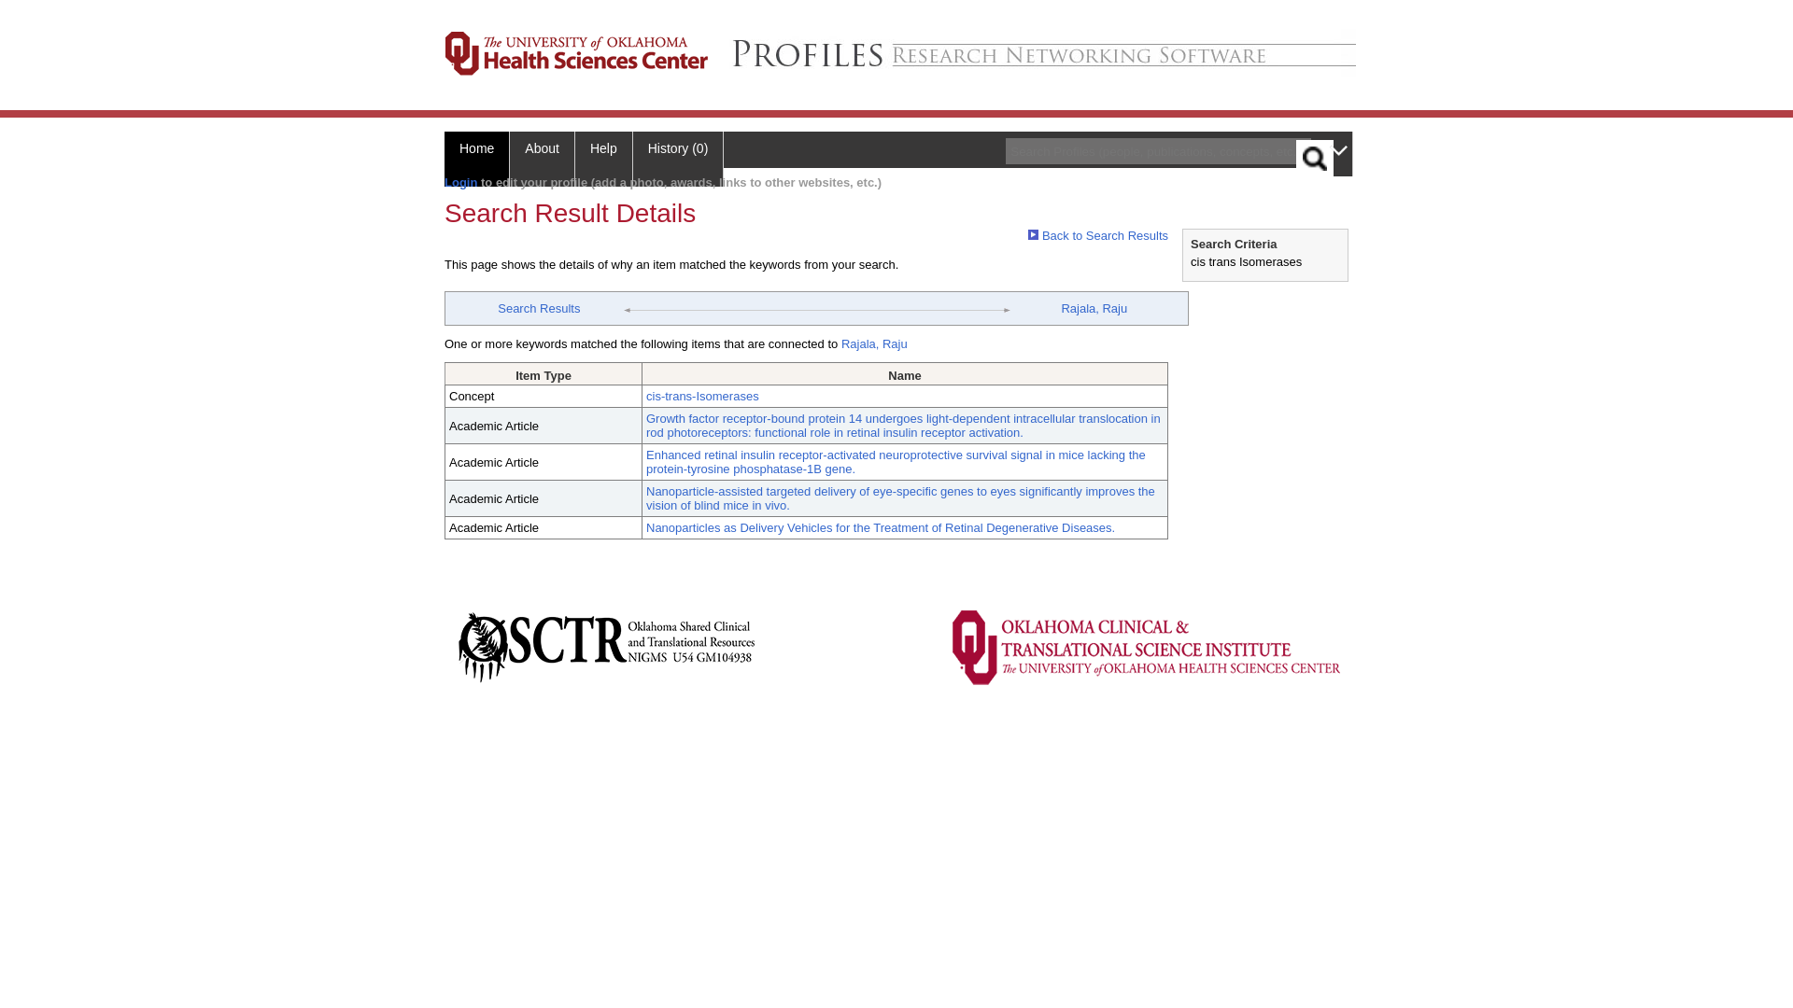 Image resolution: width=1793 pixels, height=1008 pixels. I want to click on Rajala, Raju, so click(1094, 308).